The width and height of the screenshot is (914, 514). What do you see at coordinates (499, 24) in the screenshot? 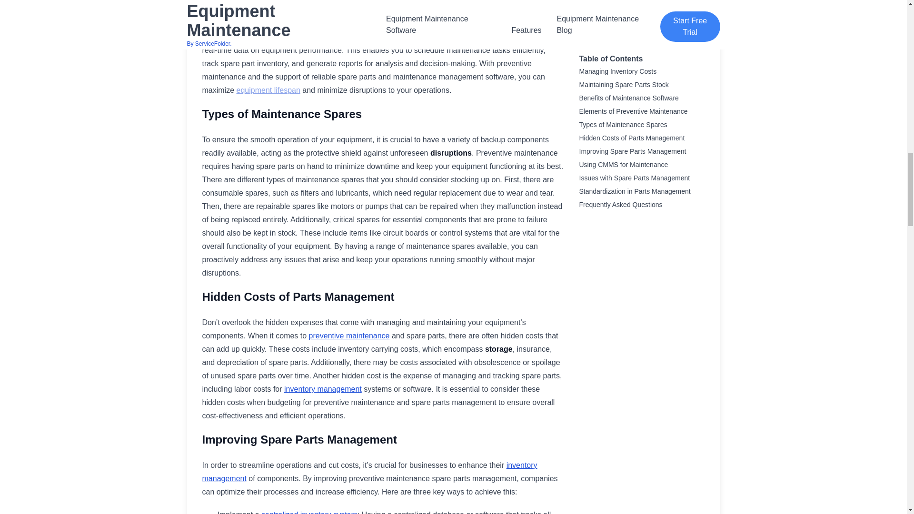
I see `maintenance management software` at bounding box center [499, 24].